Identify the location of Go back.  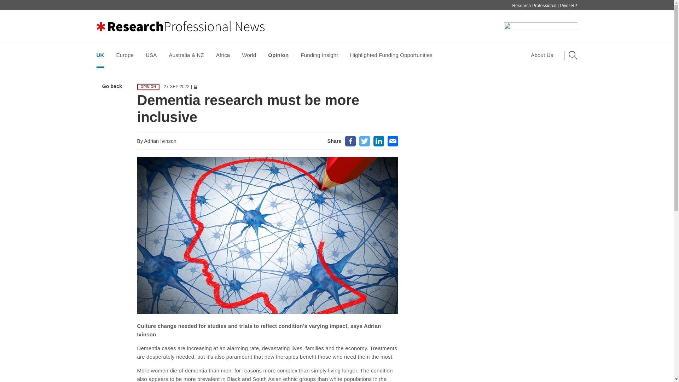
(110, 86).